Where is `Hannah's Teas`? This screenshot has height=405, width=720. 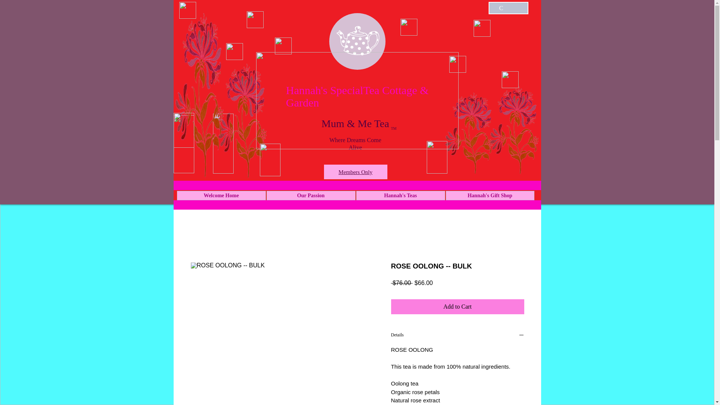
Hannah's Teas is located at coordinates (400, 195).